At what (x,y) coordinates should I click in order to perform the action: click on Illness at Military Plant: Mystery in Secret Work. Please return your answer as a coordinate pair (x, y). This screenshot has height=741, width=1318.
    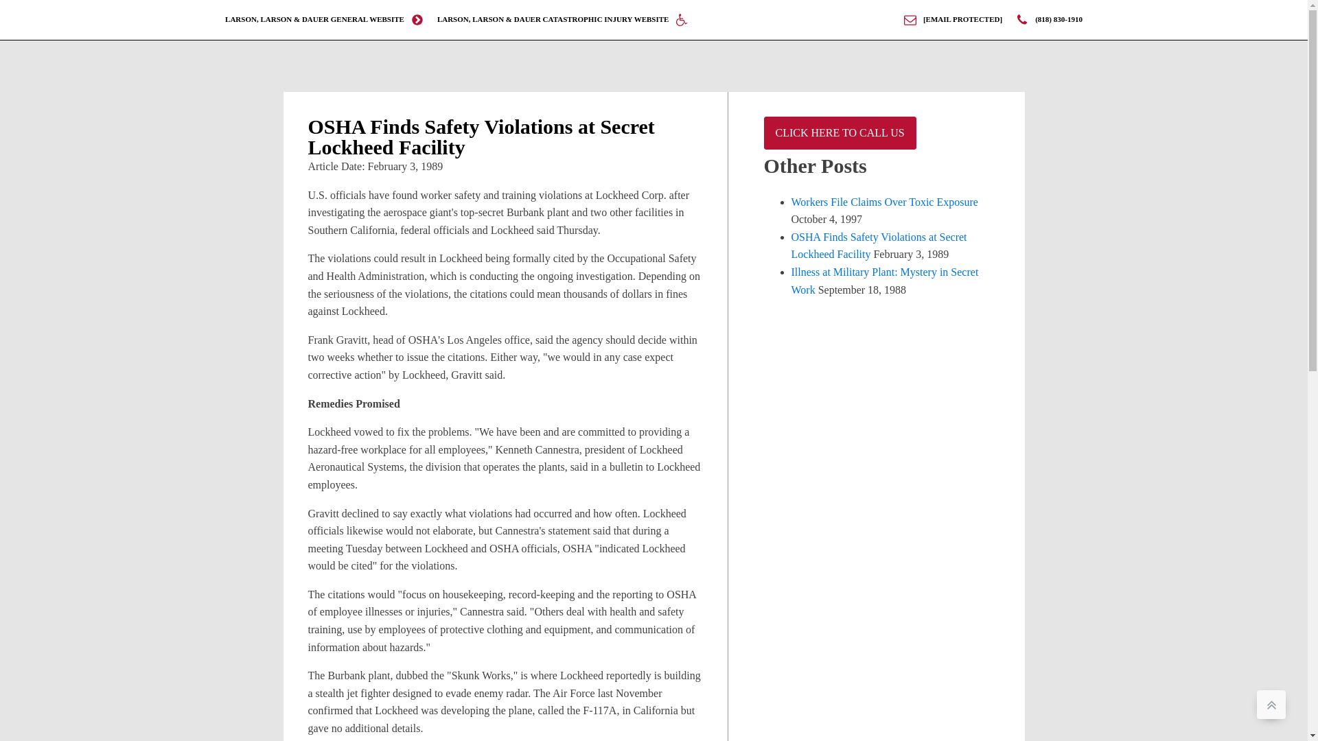
    Looking at the image, I should click on (884, 280).